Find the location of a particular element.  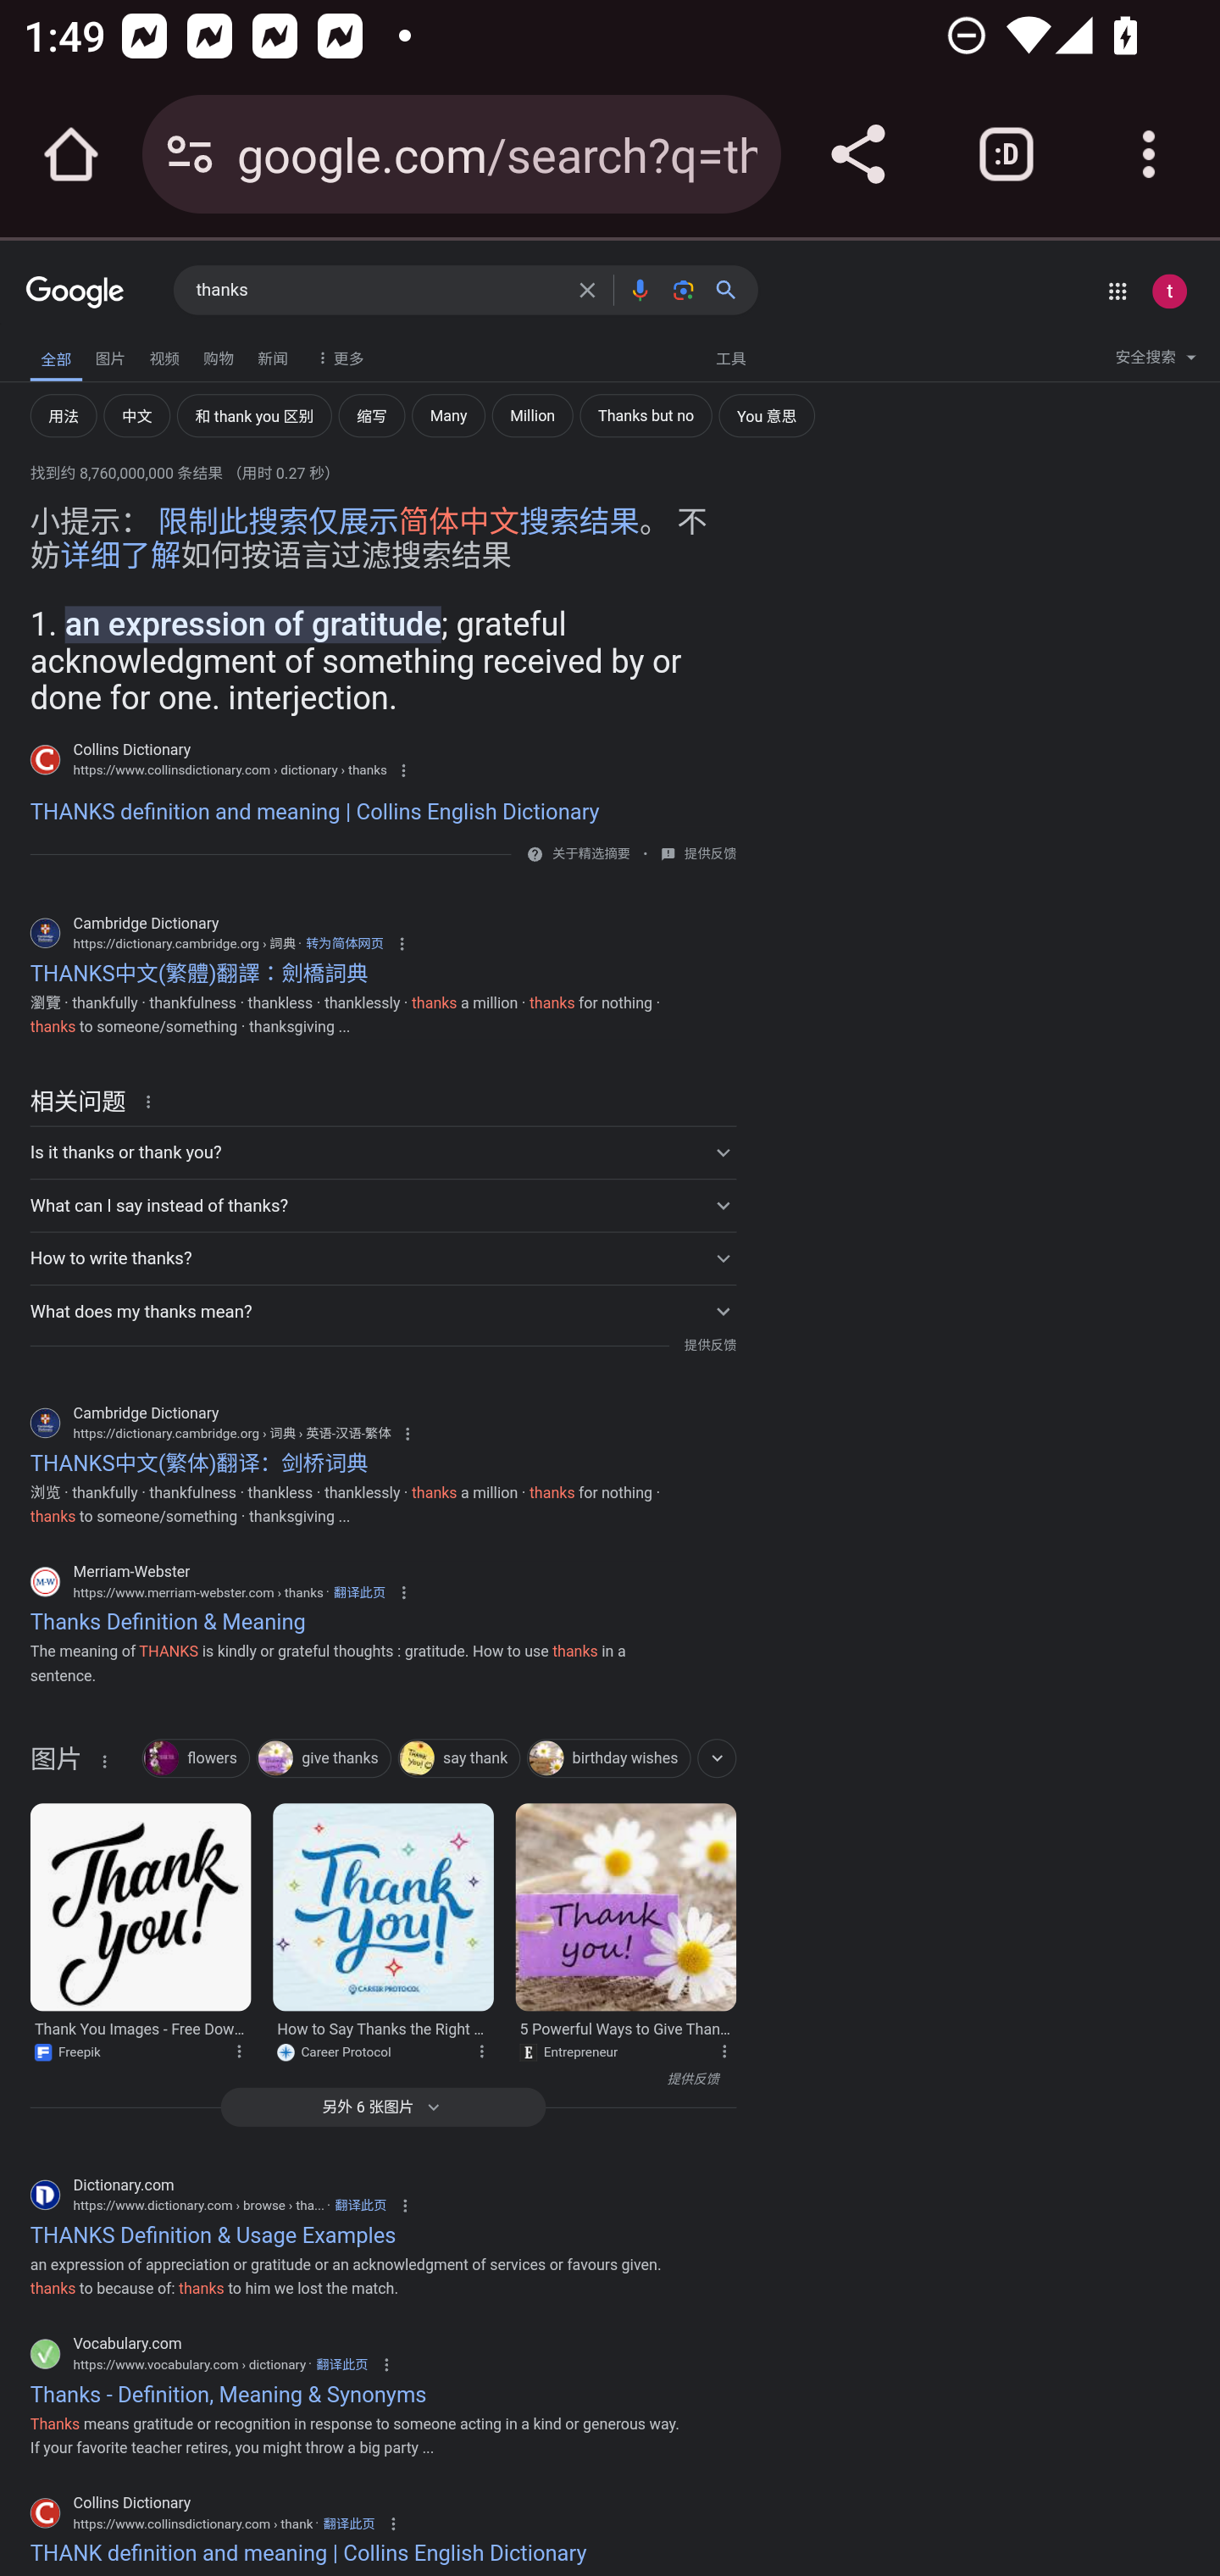

thanks is located at coordinates (378, 291).